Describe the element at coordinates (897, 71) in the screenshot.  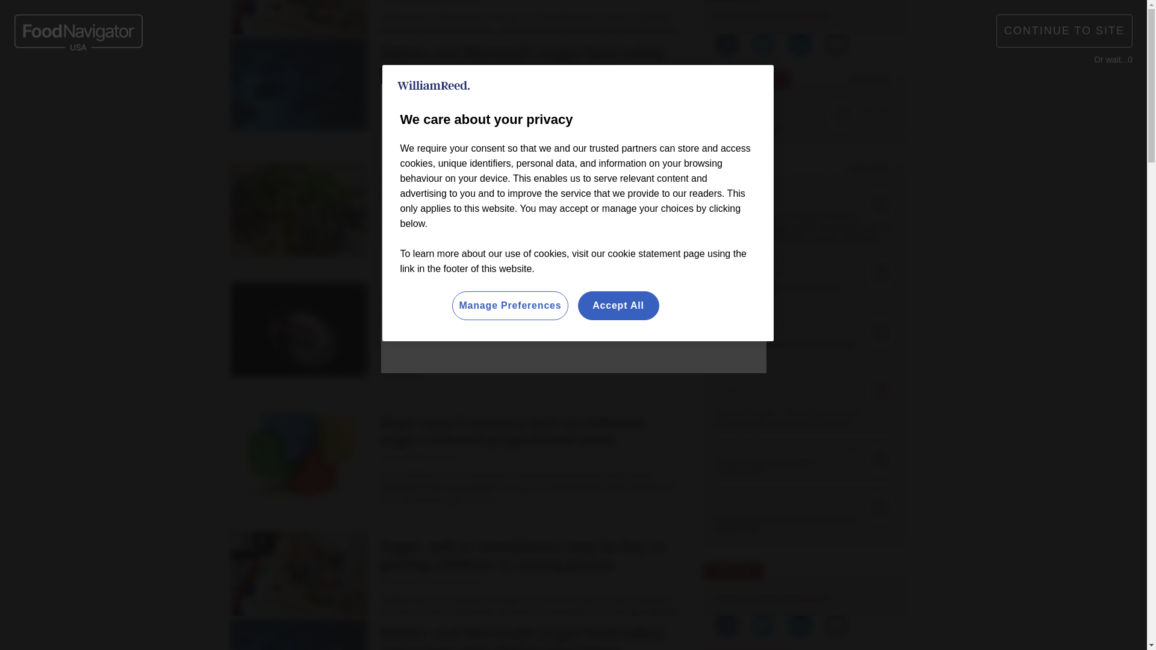
I see `Send` at that location.